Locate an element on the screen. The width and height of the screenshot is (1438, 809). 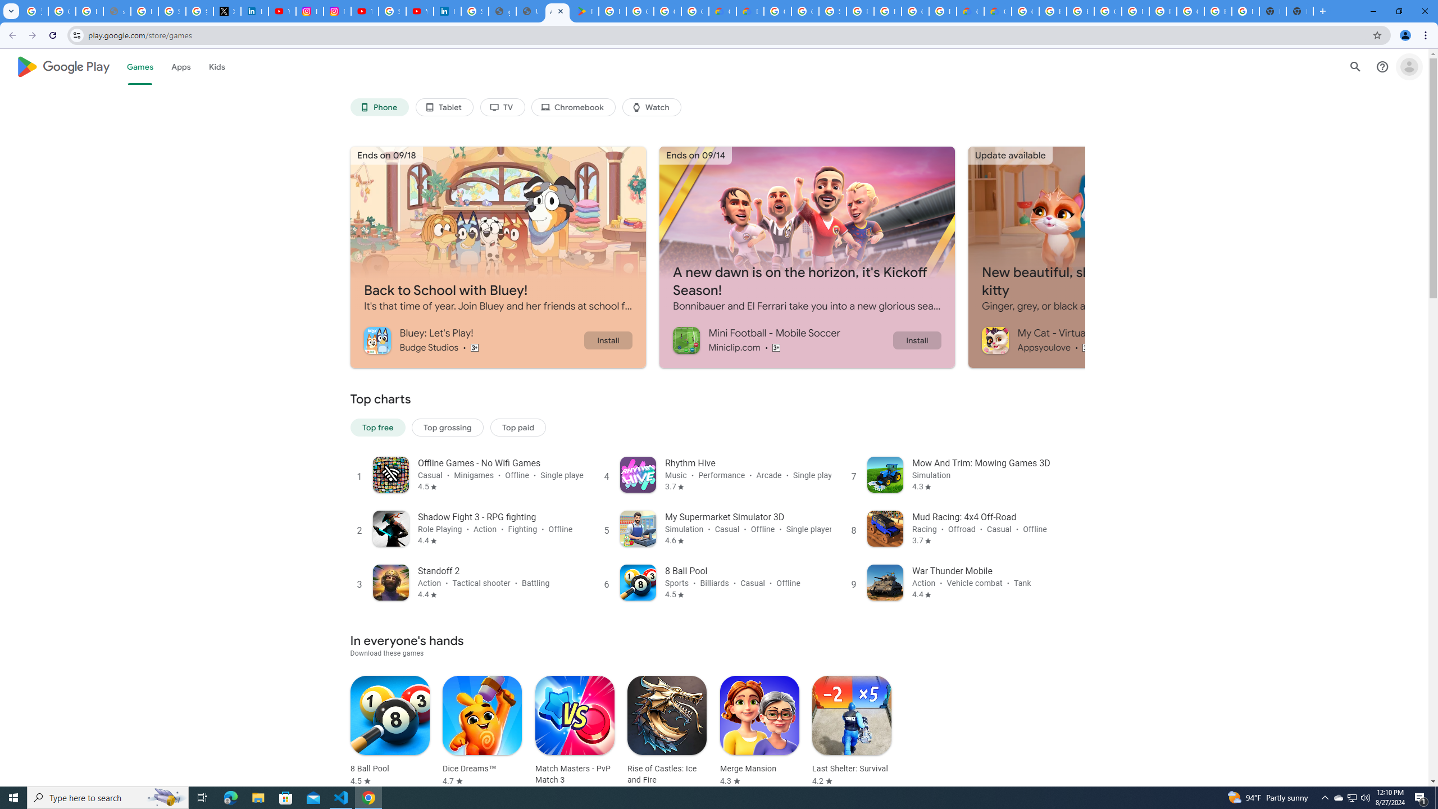
Google Cloud Platform is located at coordinates (1025, 11).